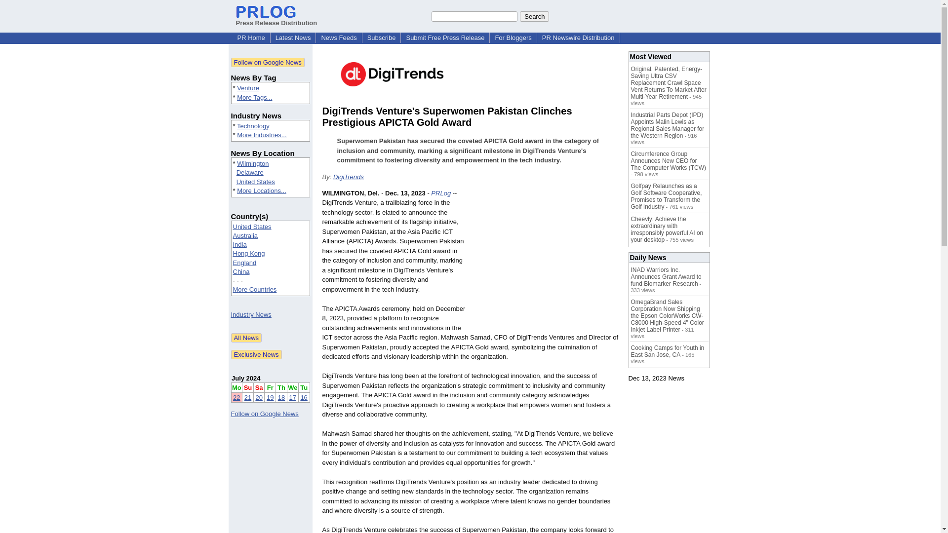 This screenshot has height=533, width=948. Describe the element at coordinates (256, 354) in the screenshot. I see `Exclusive News` at that location.